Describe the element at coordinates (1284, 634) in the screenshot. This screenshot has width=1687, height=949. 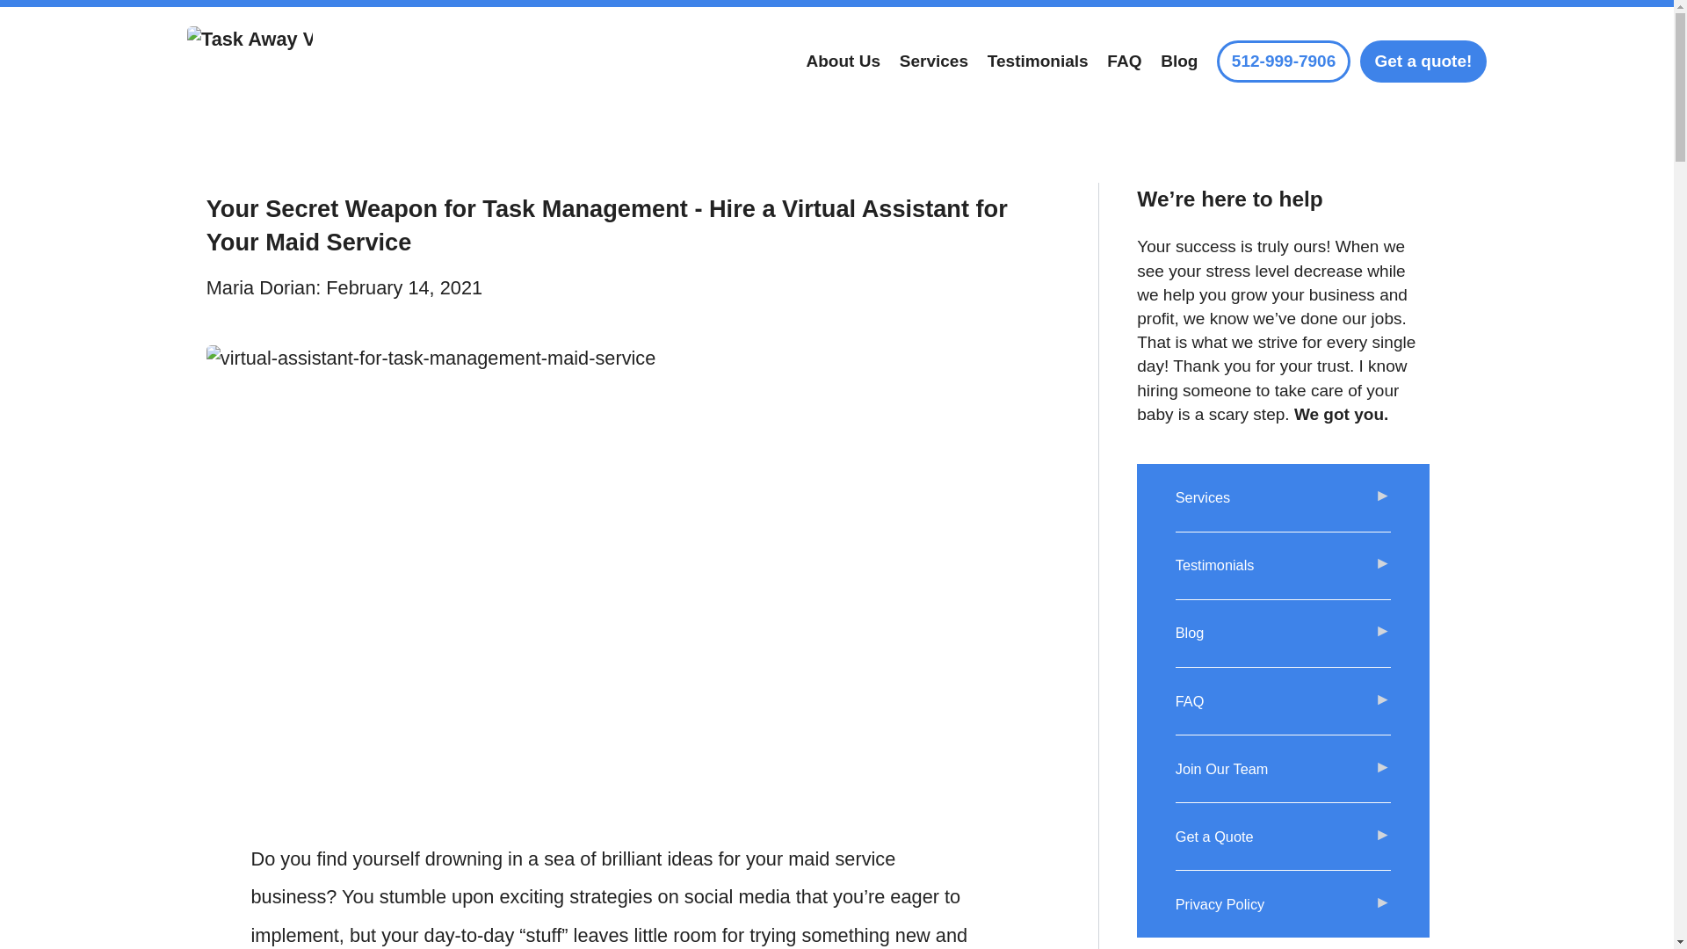
I see `Blog` at that location.